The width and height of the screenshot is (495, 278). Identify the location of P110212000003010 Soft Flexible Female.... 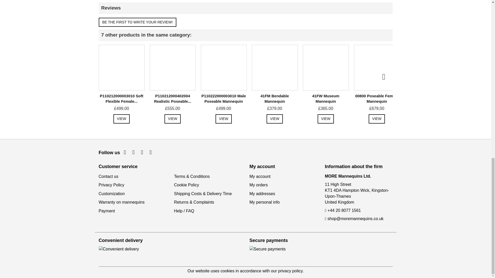
(121, 98).